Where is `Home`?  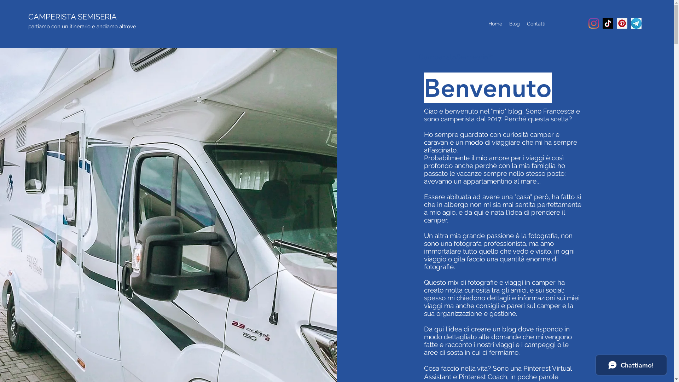
Home is located at coordinates (495, 24).